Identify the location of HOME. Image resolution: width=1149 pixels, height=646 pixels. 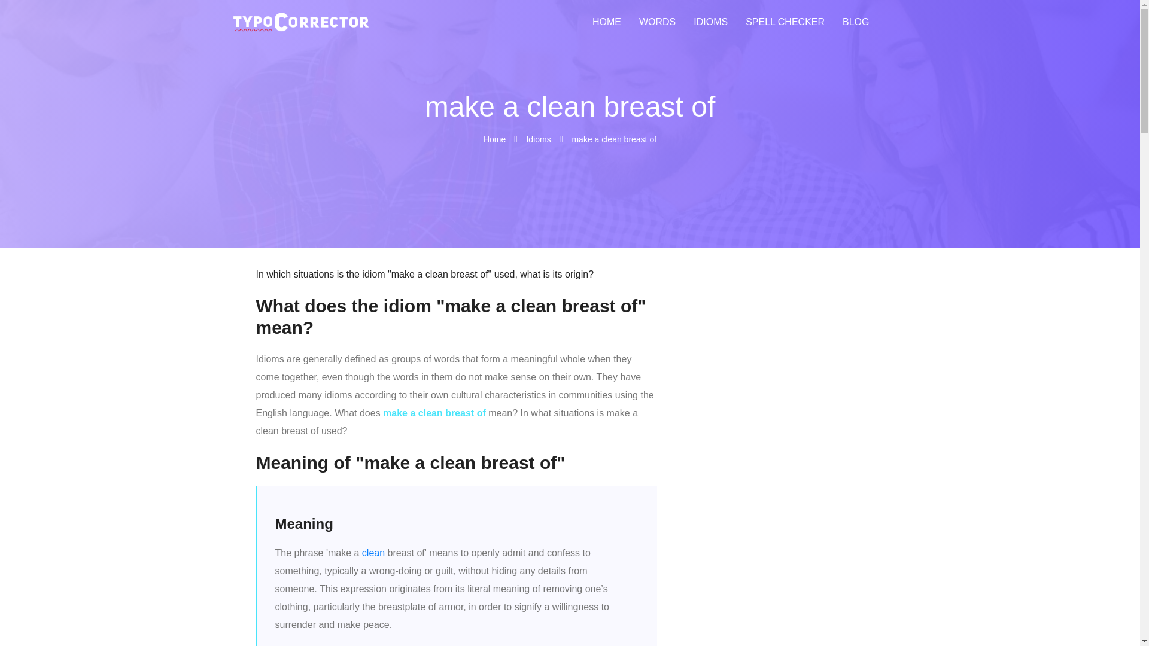
(607, 22).